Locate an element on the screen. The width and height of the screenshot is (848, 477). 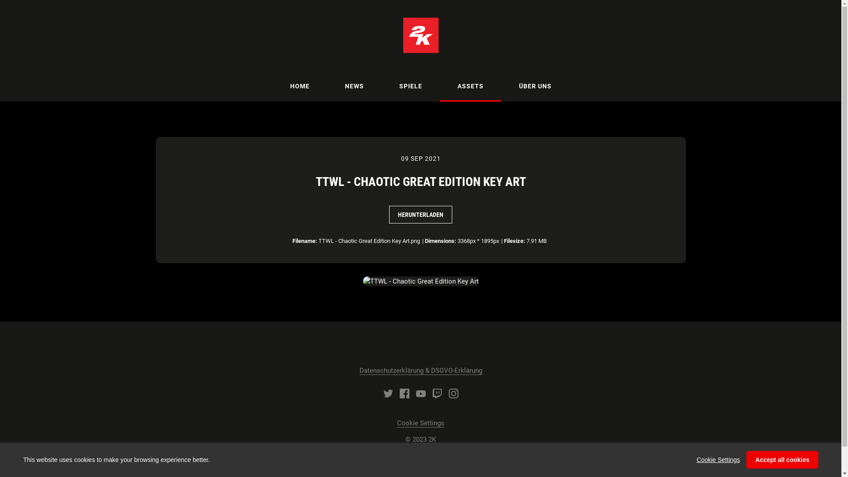
Onclusive PR Manager is located at coordinates (436, 456).